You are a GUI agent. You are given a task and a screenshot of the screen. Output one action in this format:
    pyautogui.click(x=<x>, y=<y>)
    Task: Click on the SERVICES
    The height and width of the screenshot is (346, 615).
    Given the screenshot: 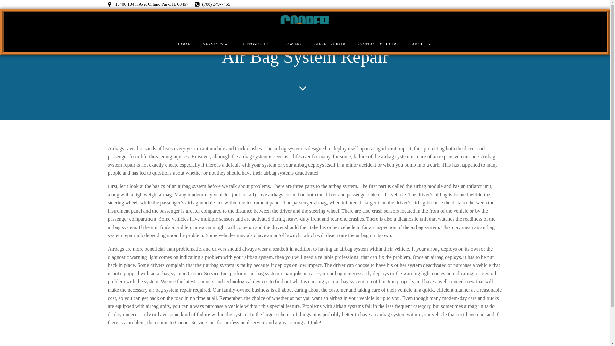 What is the action you would take?
    pyautogui.click(x=217, y=44)
    